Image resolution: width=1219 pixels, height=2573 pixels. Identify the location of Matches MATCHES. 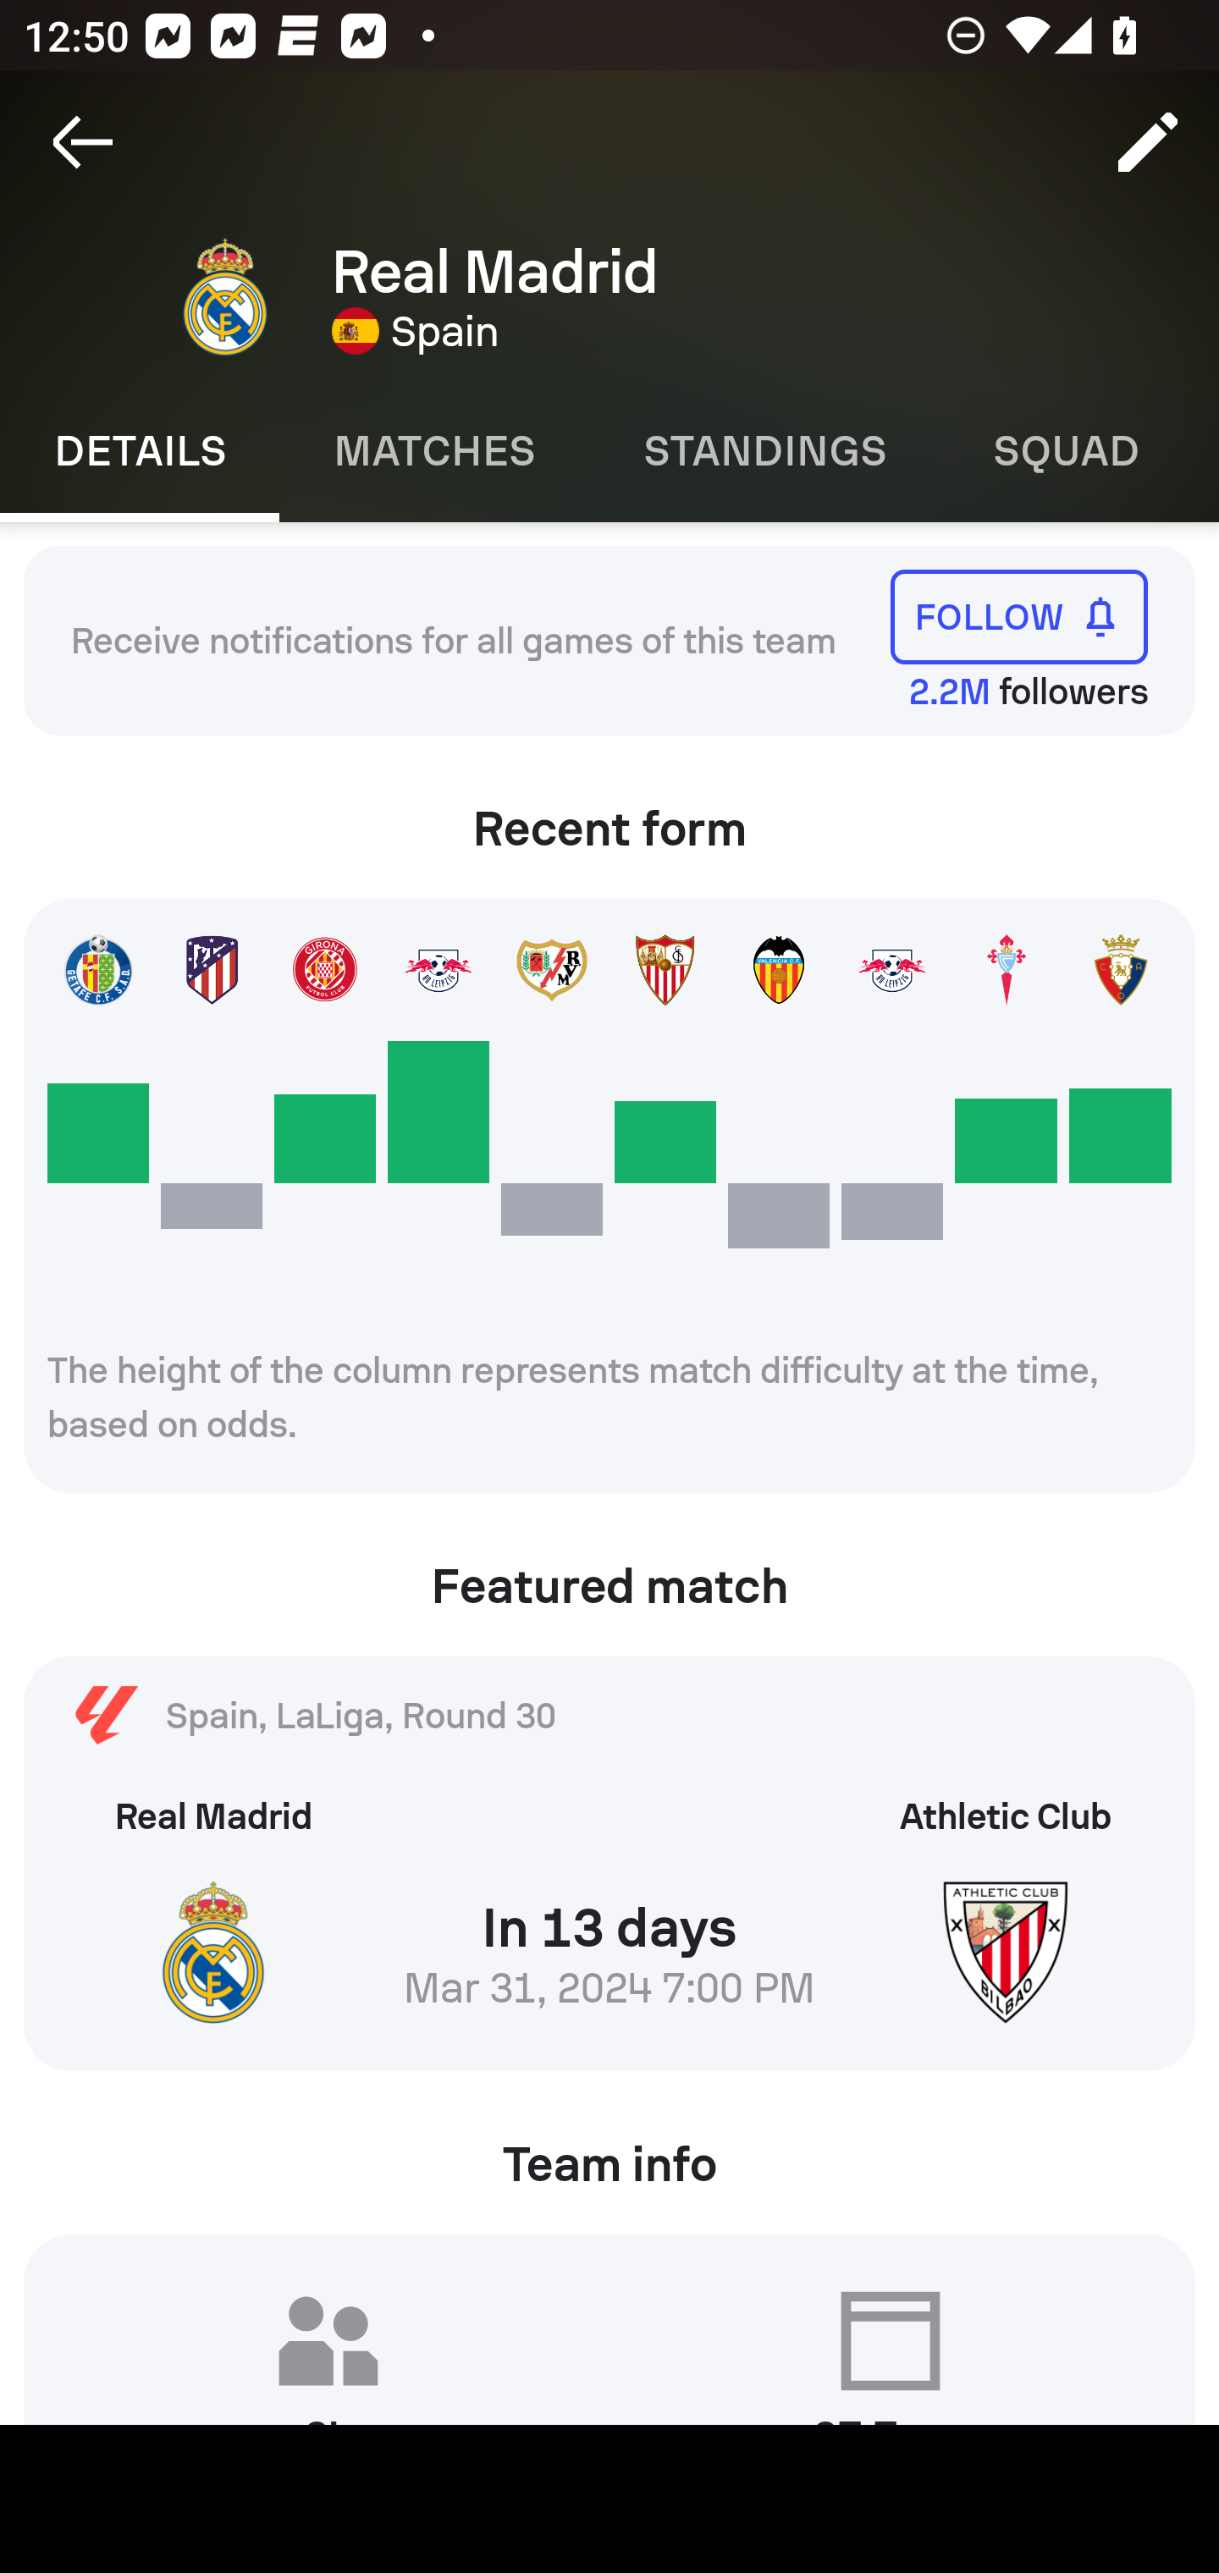
(433, 451).